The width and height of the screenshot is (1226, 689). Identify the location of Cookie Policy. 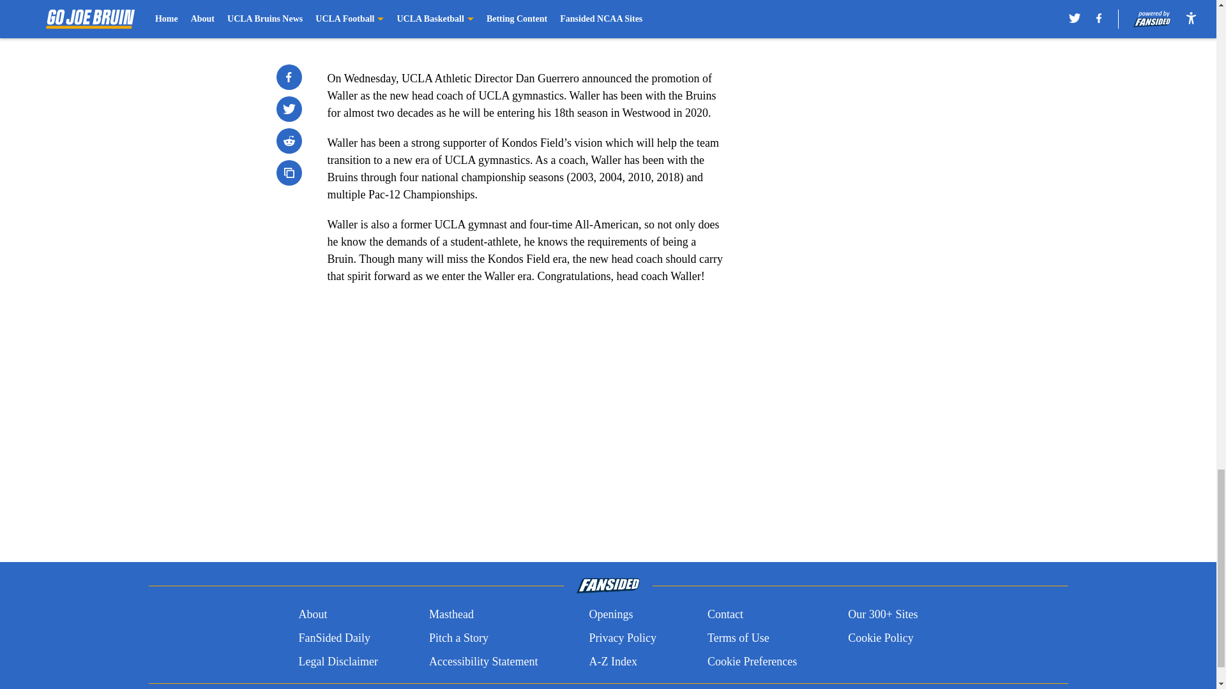
(881, 638).